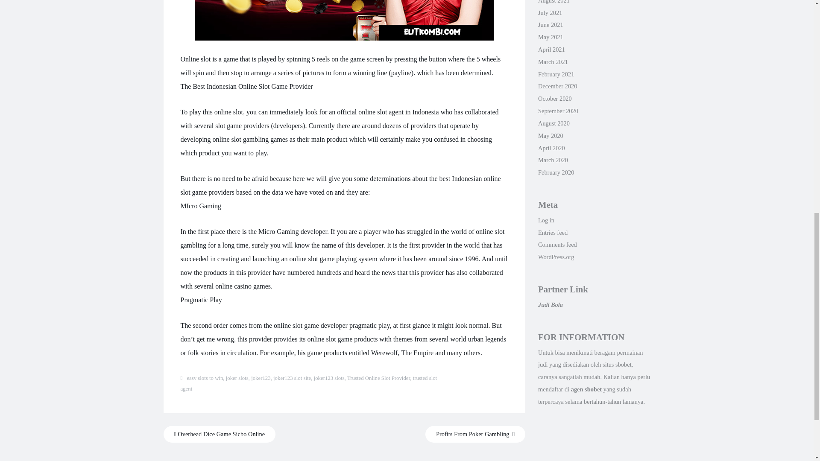  I want to click on trusted slot agent, so click(308, 384).